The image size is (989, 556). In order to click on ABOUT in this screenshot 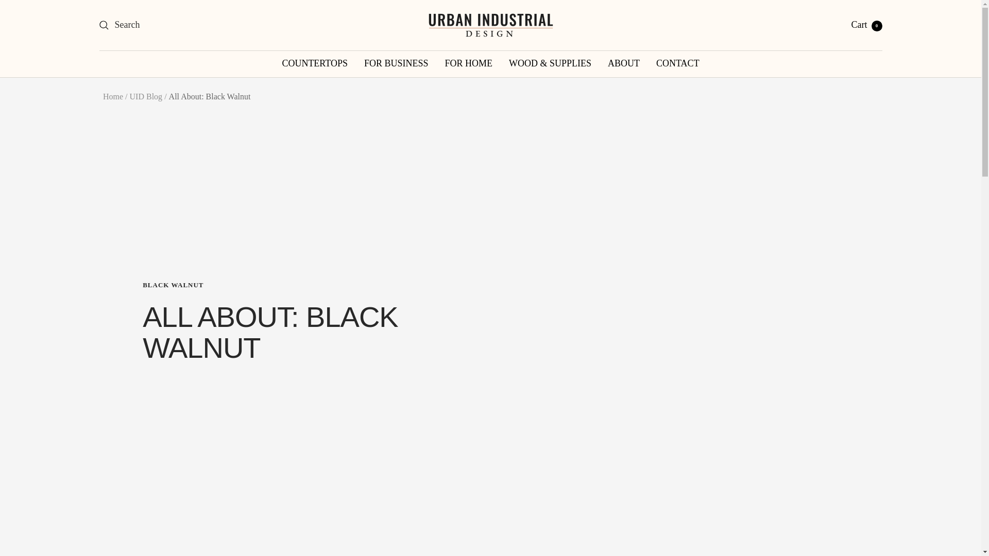, I will do `click(396, 64)`.